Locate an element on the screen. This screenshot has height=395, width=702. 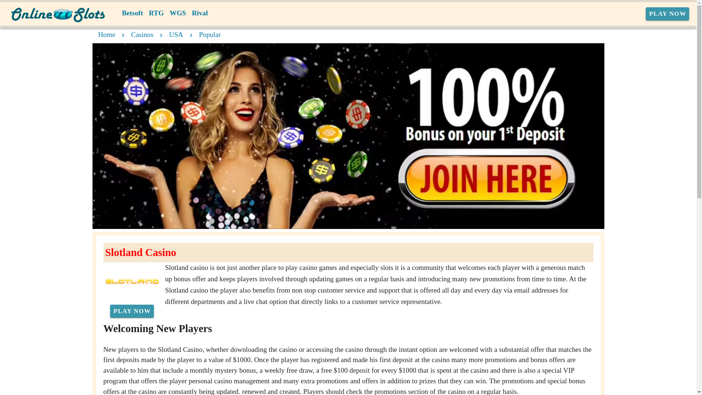
Betsoft is located at coordinates (132, 13).